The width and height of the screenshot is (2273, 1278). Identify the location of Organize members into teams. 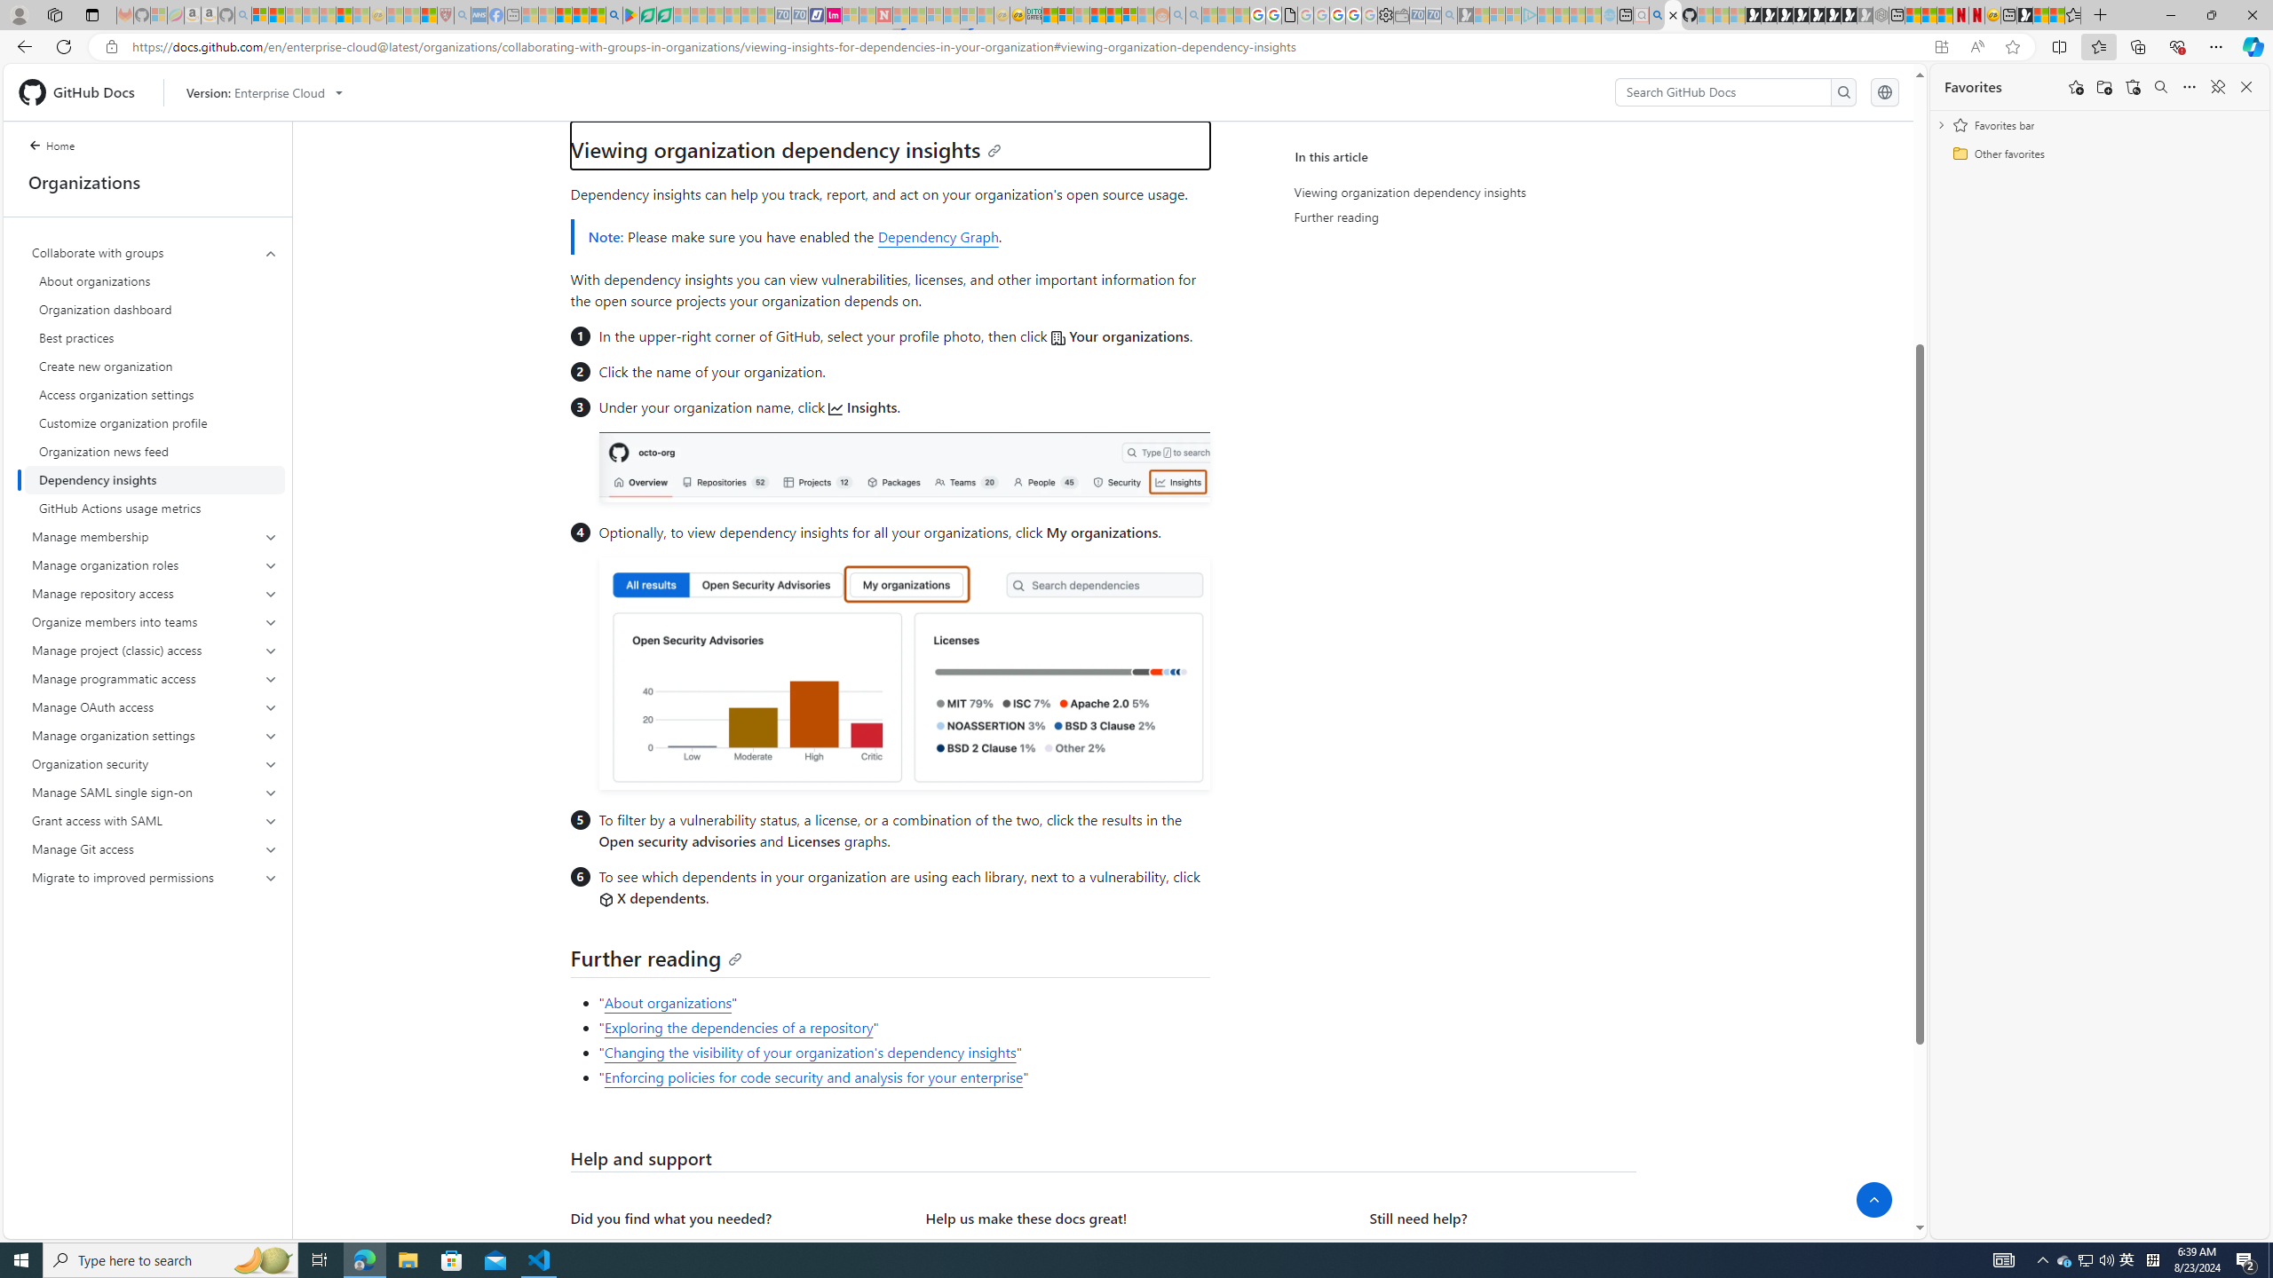
(154, 622).